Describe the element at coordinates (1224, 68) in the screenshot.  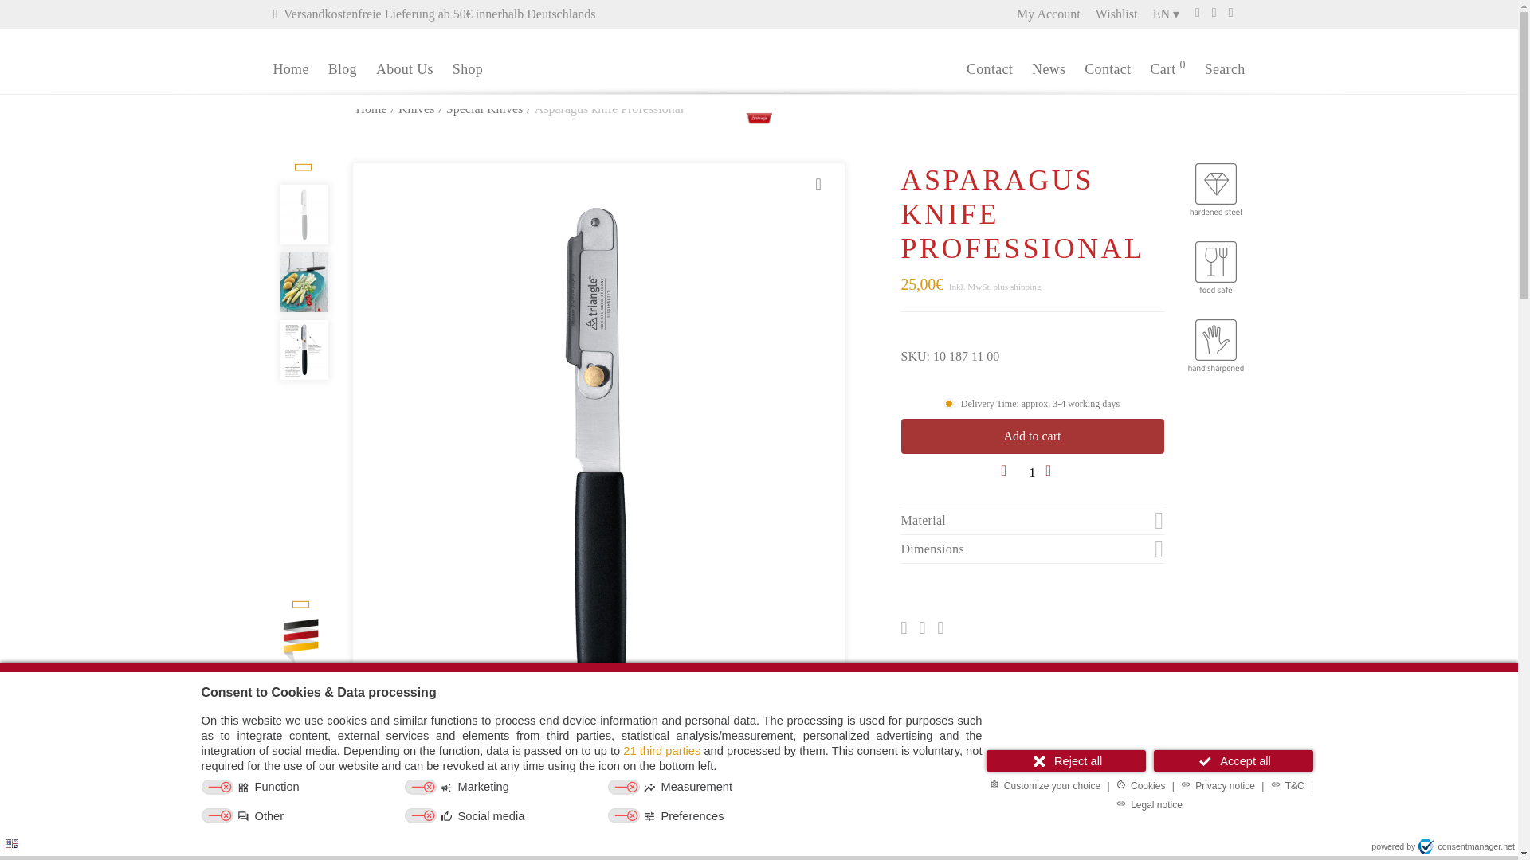
I see `Search` at that location.